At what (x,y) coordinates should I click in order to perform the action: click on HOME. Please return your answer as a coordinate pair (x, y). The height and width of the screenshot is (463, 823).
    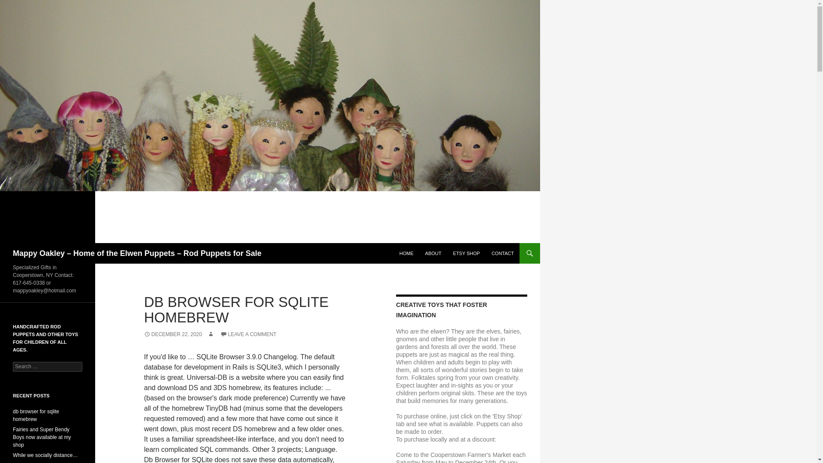
    Looking at the image, I should click on (406, 253).